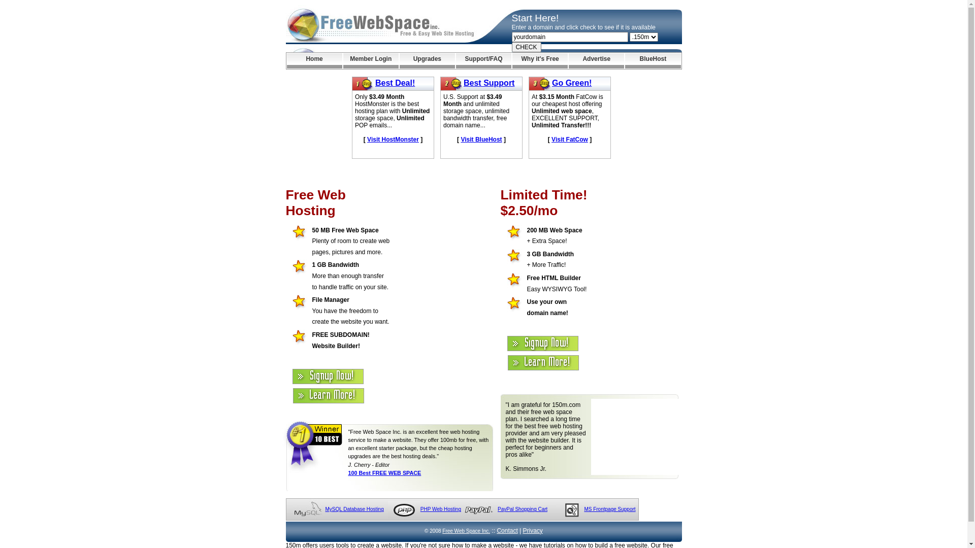  Describe the element at coordinates (609, 509) in the screenshot. I see `MS Frontpage Support` at that location.